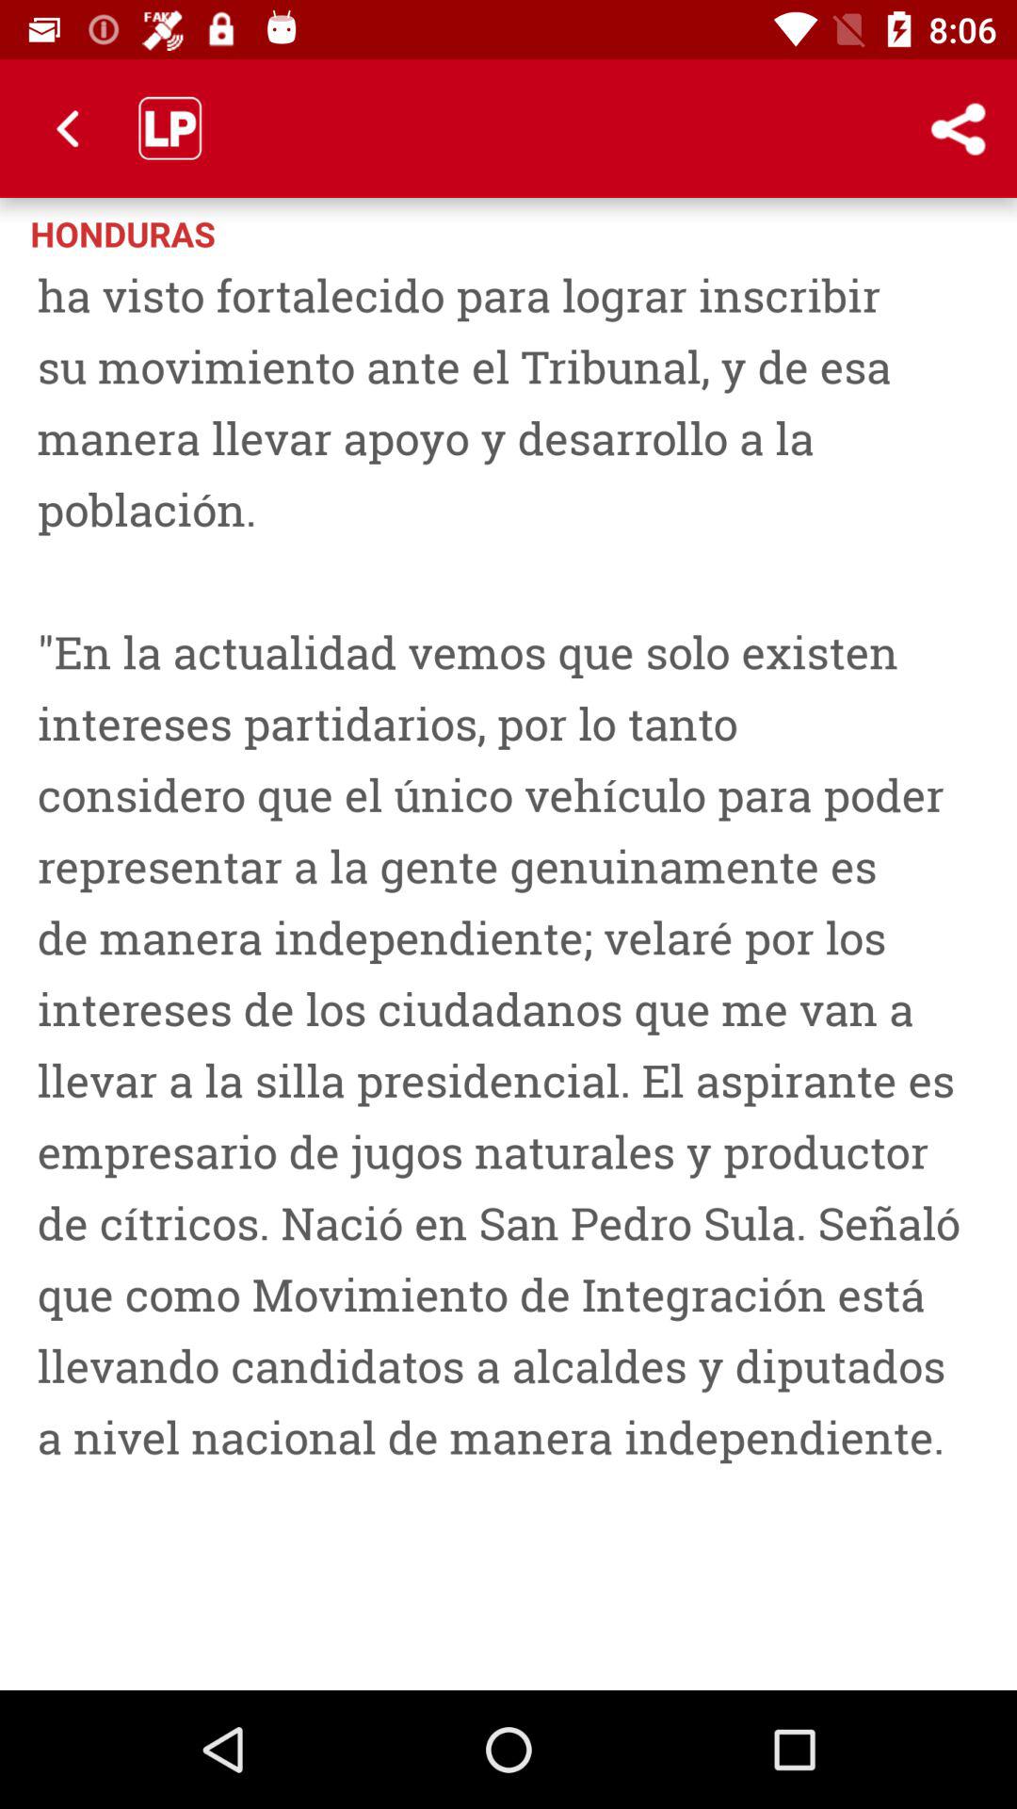 This screenshot has width=1017, height=1809. Describe the element at coordinates (881, 232) in the screenshot. I see `tap the item next to honduras item` at that location.